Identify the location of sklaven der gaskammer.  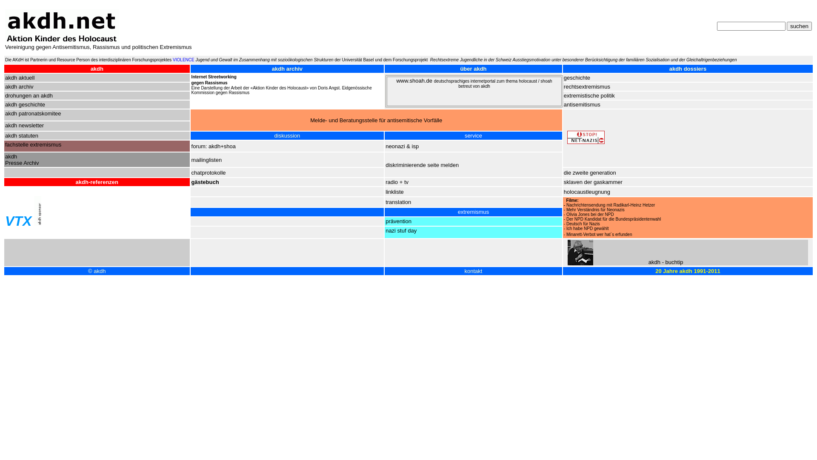
(593, 182).